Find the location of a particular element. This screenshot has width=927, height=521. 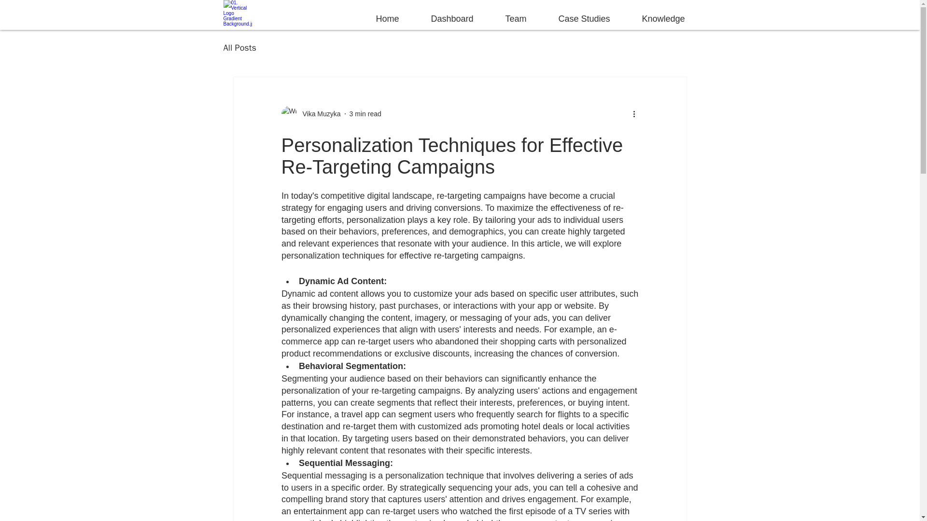

Home is located at coordinates (379, 14).